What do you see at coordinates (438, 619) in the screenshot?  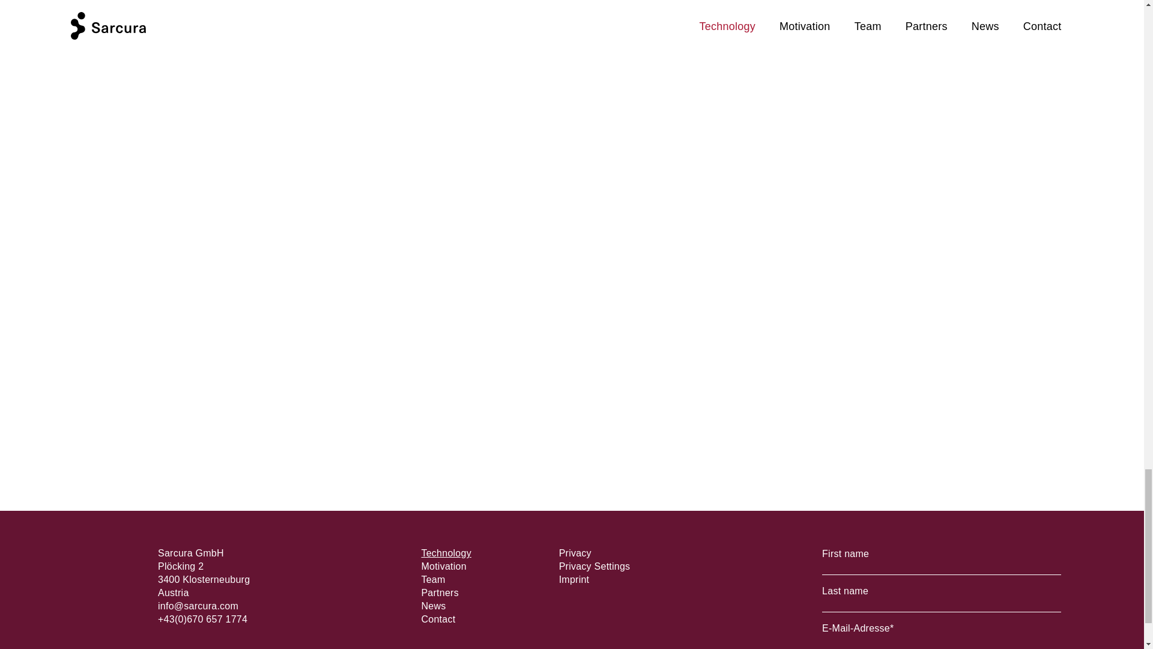 I see `Contact` at bounding box center [438, 619].